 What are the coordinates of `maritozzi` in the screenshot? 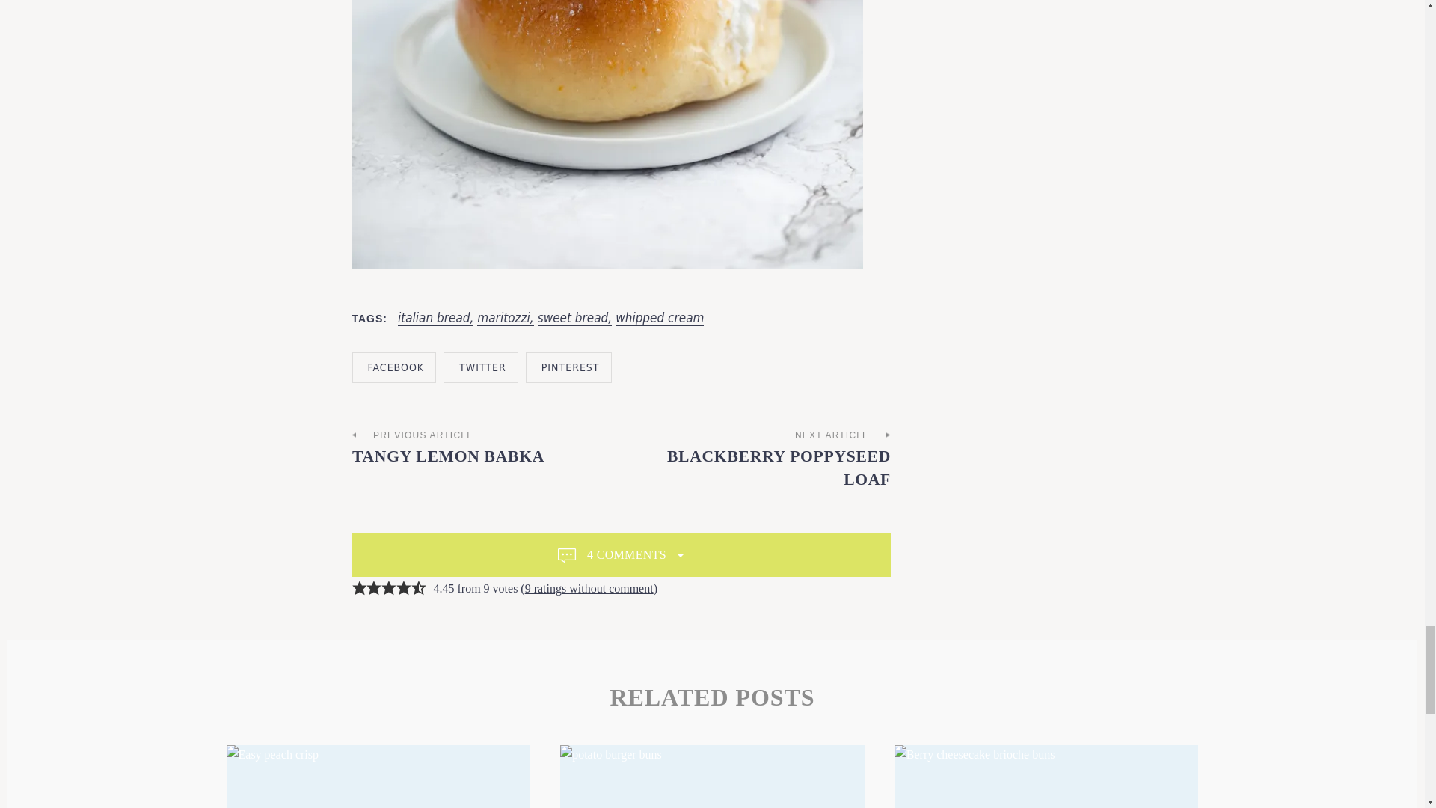 It's located at (504, 318).